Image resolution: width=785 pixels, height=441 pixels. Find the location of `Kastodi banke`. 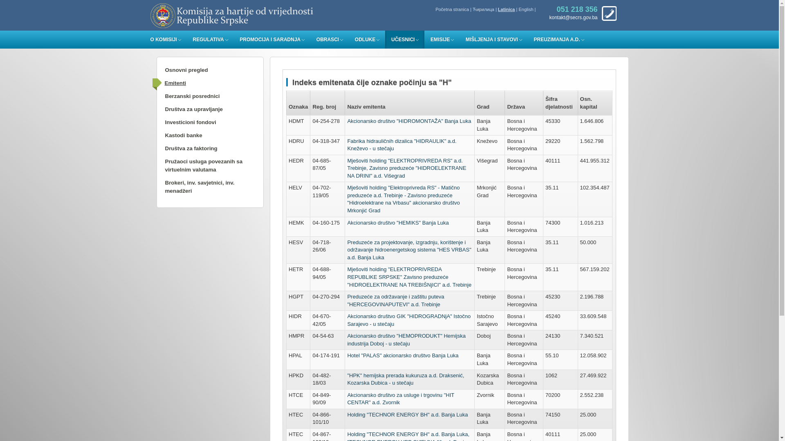

Kastodi banke is located at coordinates (202, 139).